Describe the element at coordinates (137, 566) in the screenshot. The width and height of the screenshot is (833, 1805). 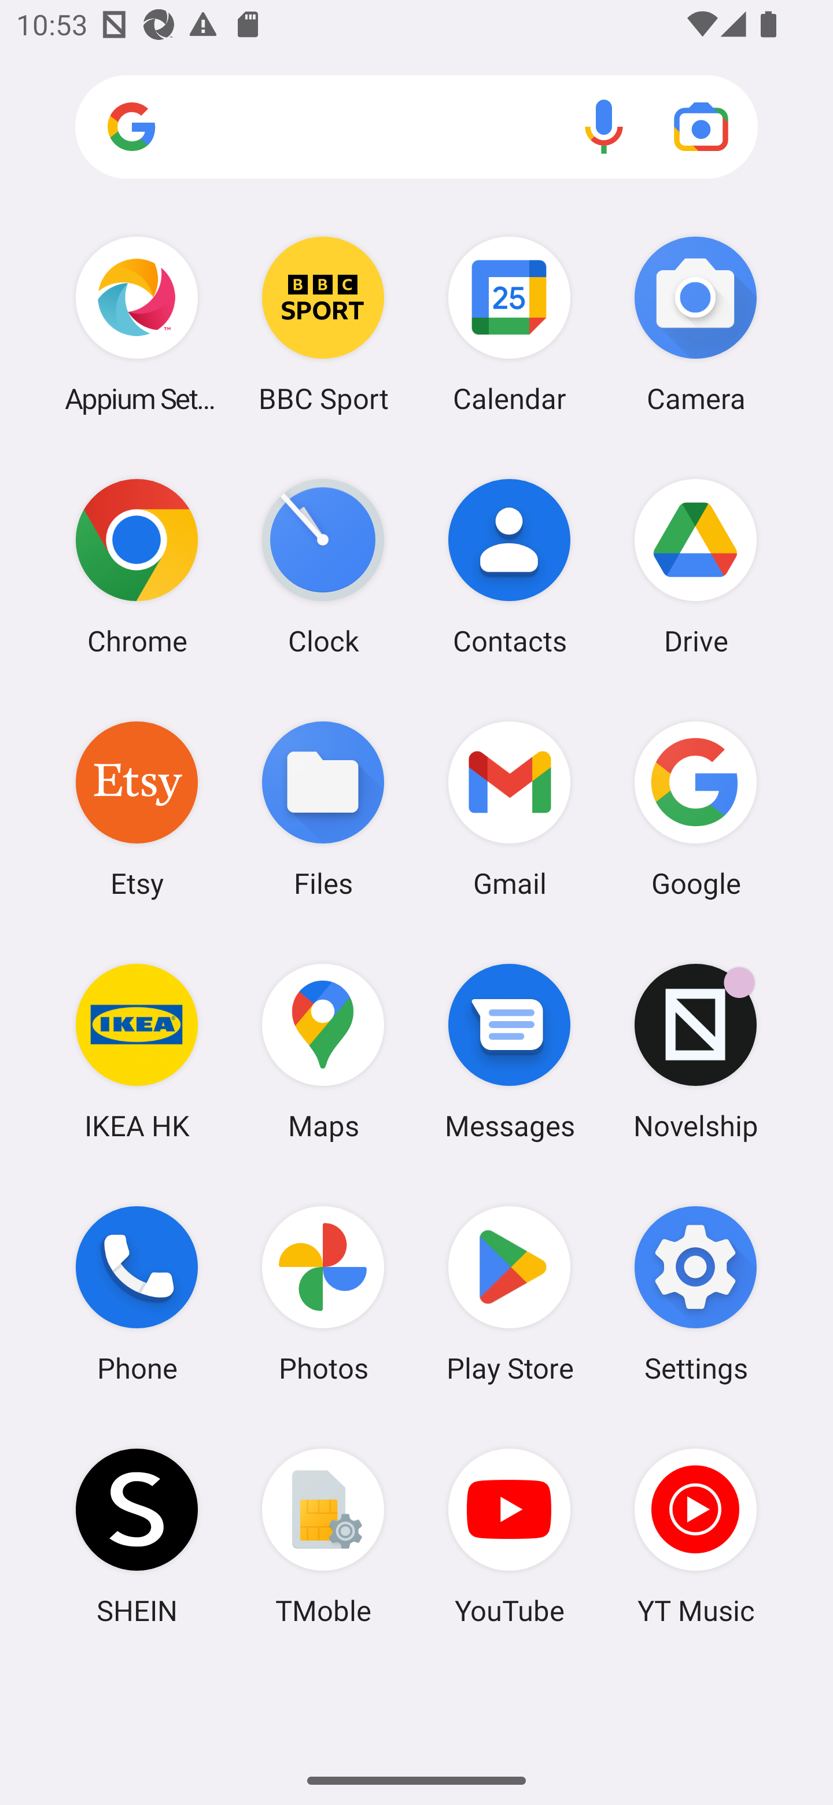
I see `Chrome` at that location.